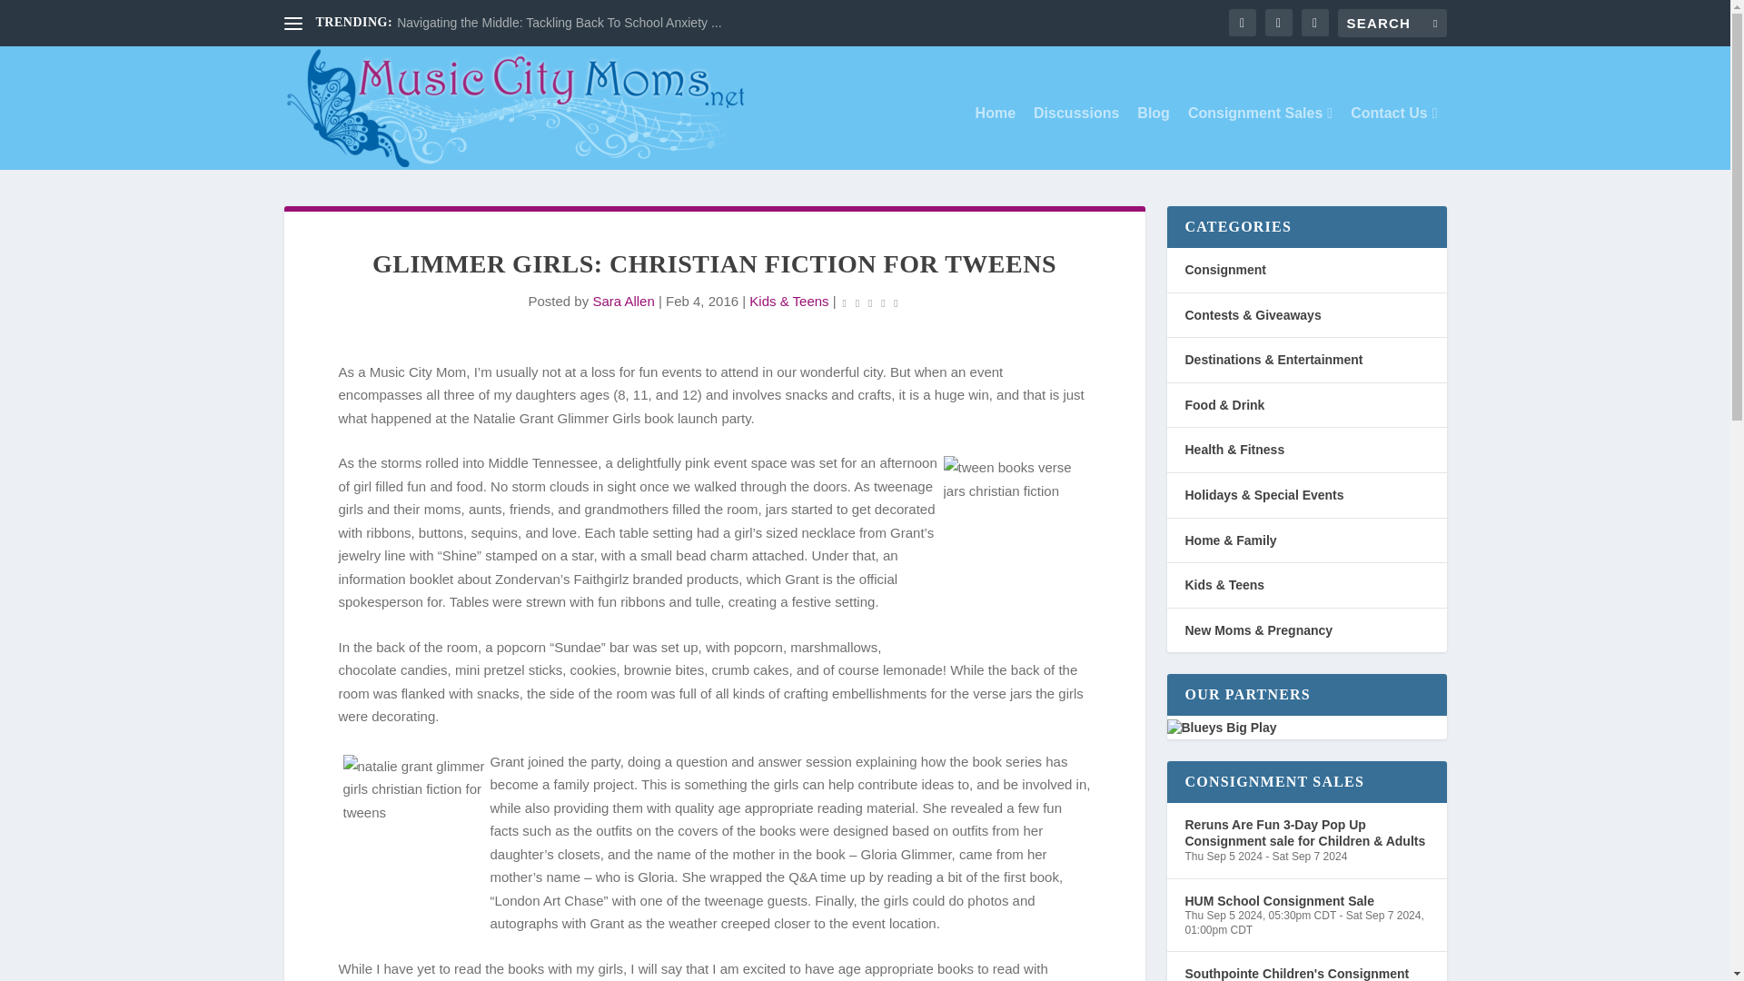 This screenshot has height=981, width=1744. What do you see at coordinates (623, 301) in the screenshot?
I see `Posts by Sara Allen` at bounding box center [623, 301].